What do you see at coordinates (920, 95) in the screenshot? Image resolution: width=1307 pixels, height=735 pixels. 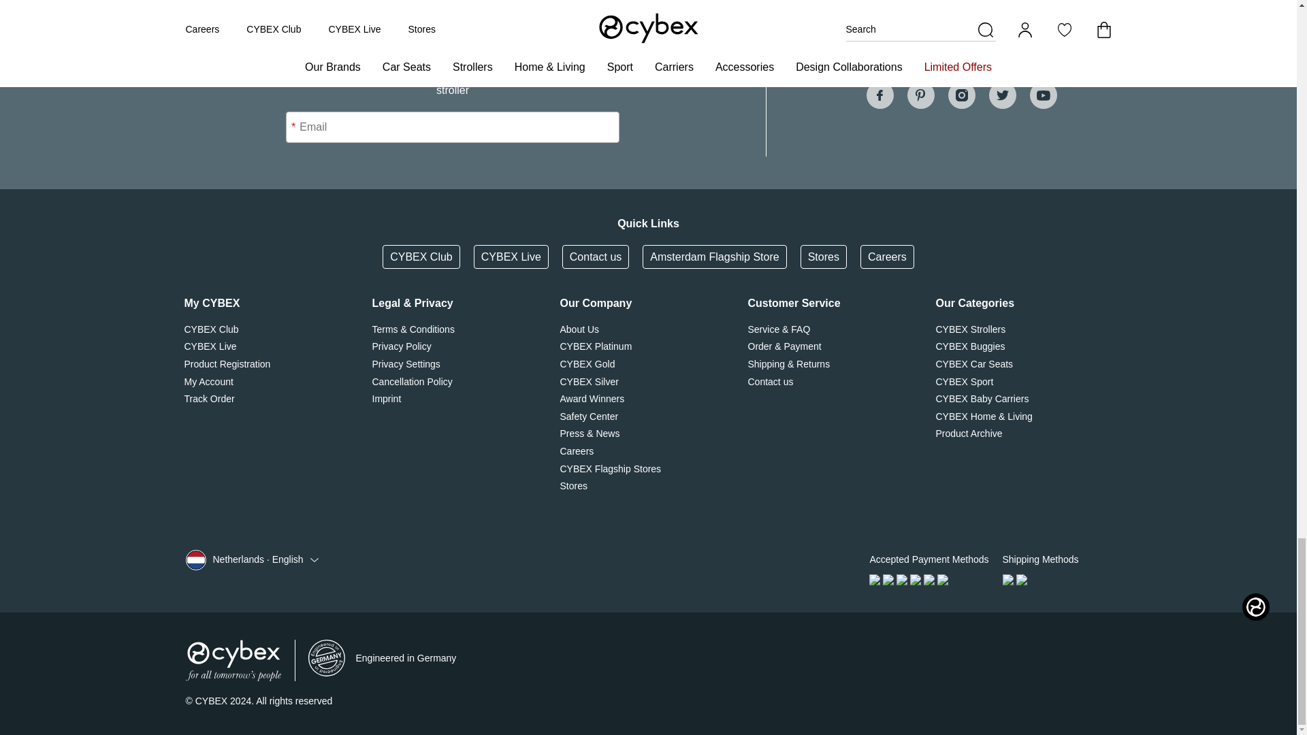 I see `Visit us on Pinterest` at bounding box center [920, 95].